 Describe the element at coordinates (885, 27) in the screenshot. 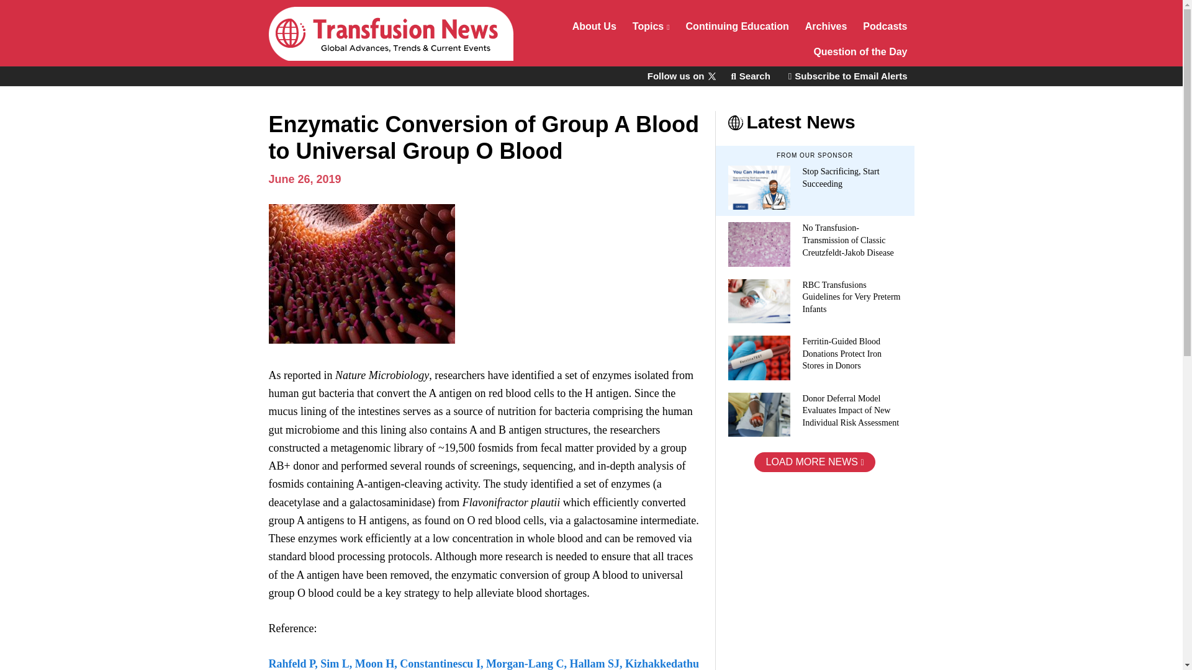

I see `Podcasts` at that location.